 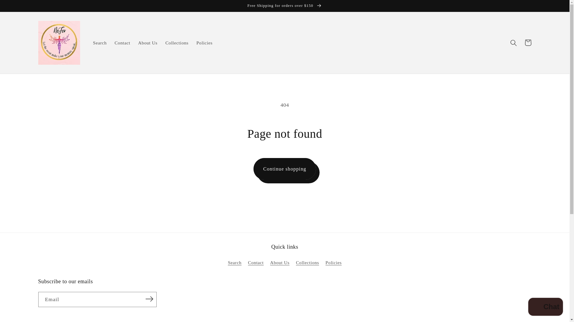 I want to click on Policies, so click(x=333, y=263).